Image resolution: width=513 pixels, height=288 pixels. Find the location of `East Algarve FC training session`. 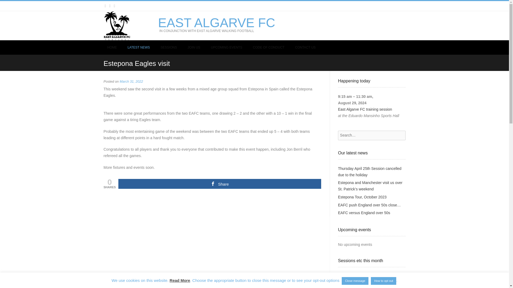

East Algarve FC training session is located at coordinates (365, 109).